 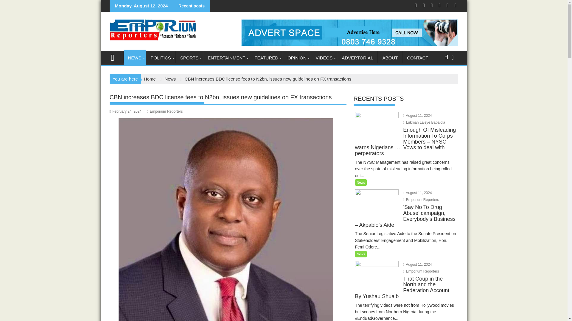 What do you see at coordinates (189, 58) in the screenshot?
I see `SPORTS` at bounding box center [189, 58].